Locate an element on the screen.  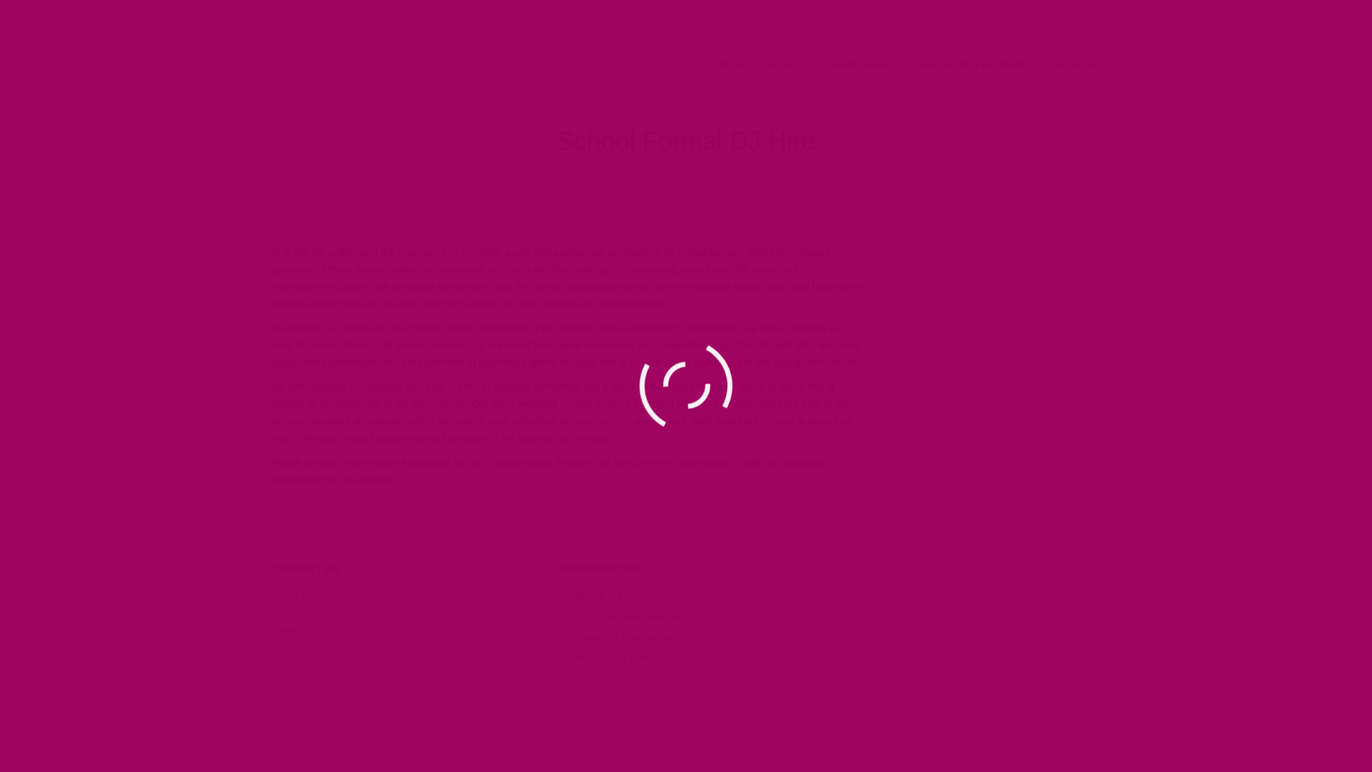
Photobooth Hire is located at coordinates (603, 658).